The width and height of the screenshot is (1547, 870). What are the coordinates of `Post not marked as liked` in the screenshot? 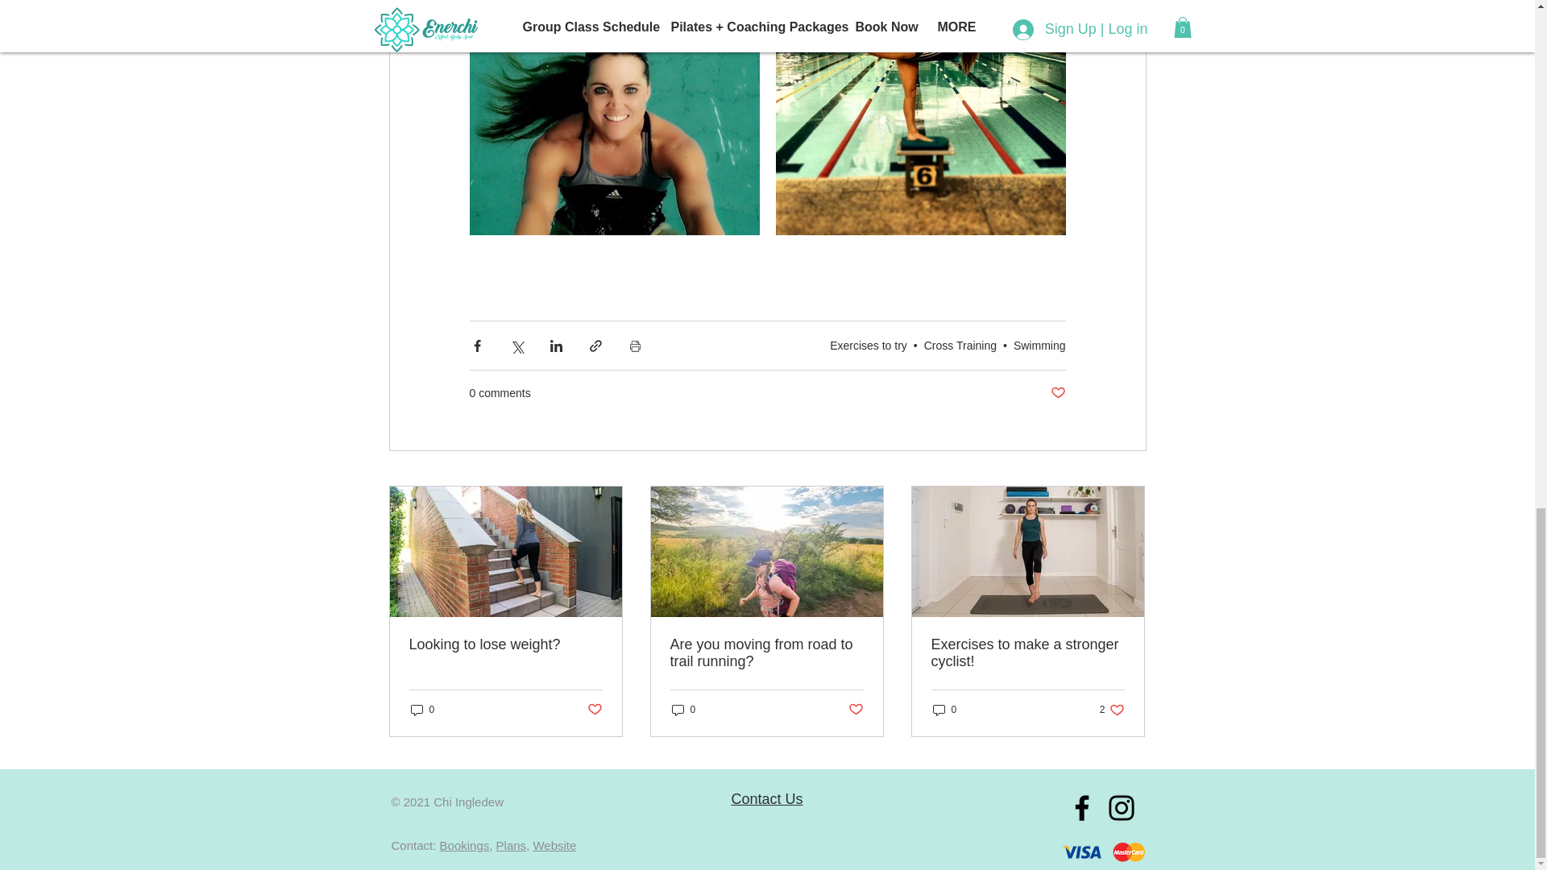 It's located at (1057, 393).